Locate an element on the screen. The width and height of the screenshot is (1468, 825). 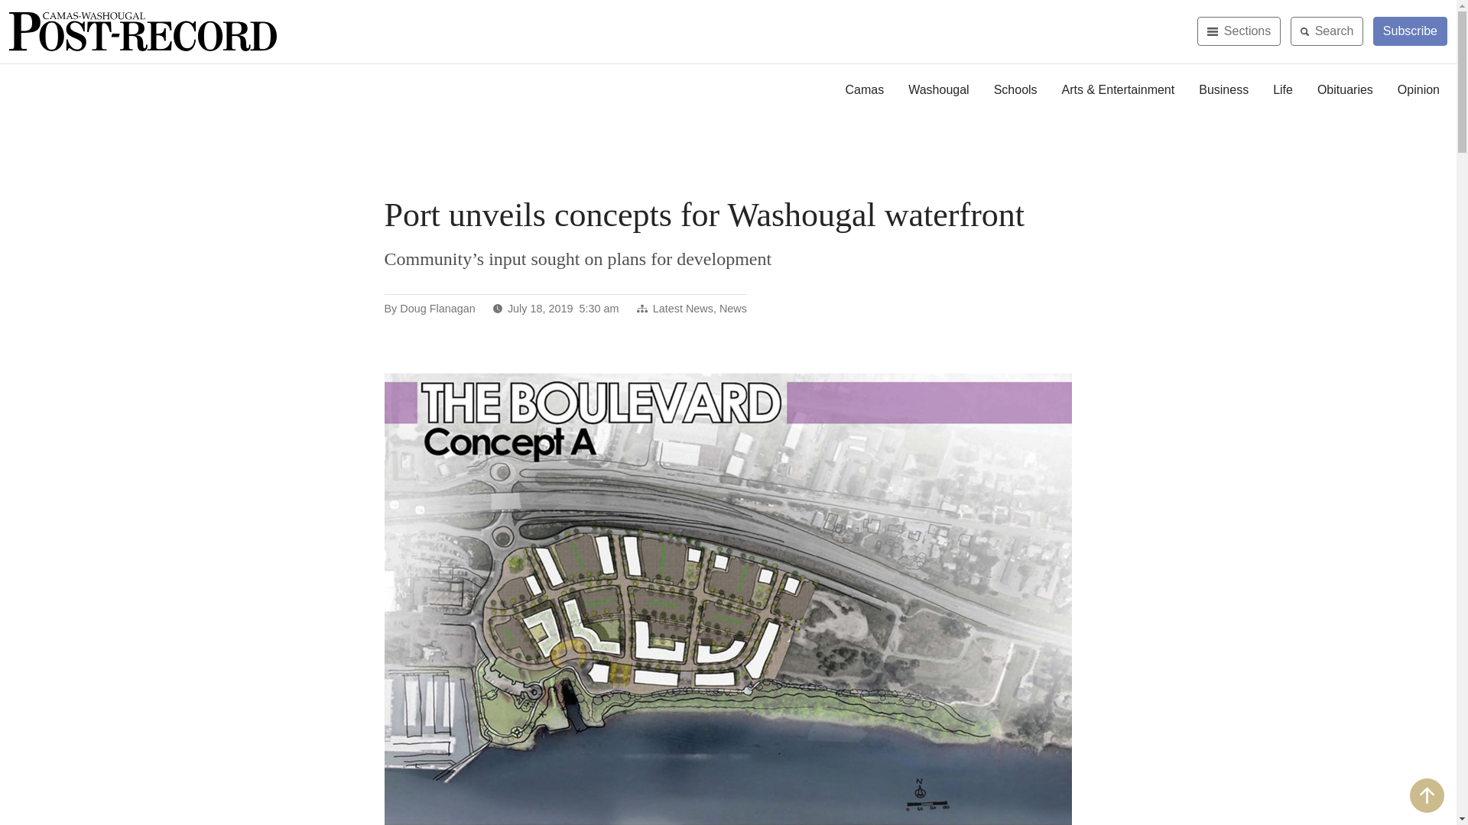
Life is located at coordinates (1283, 90).